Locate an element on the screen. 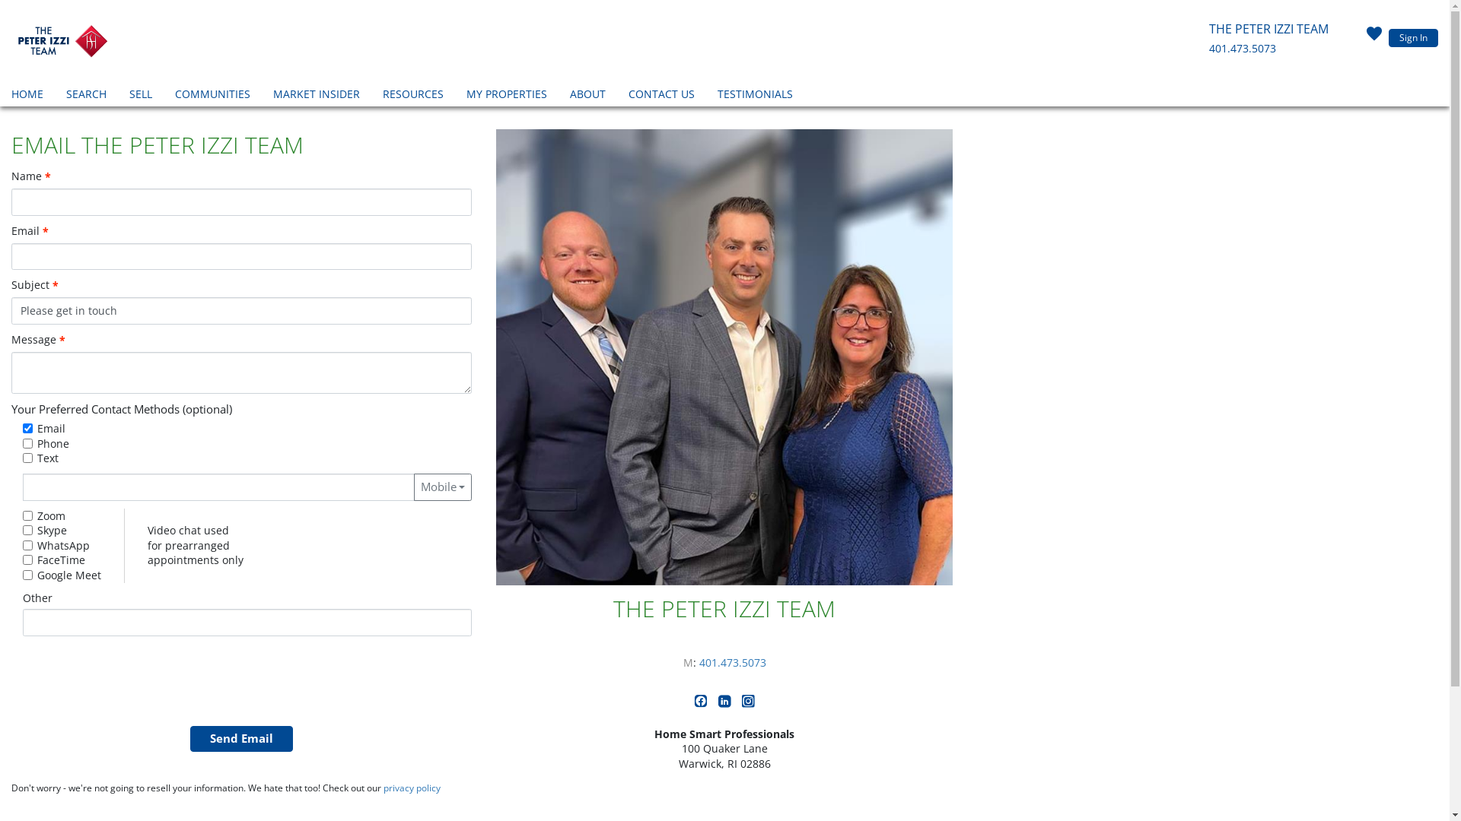  Facebook is located at coordinates (703, 704).